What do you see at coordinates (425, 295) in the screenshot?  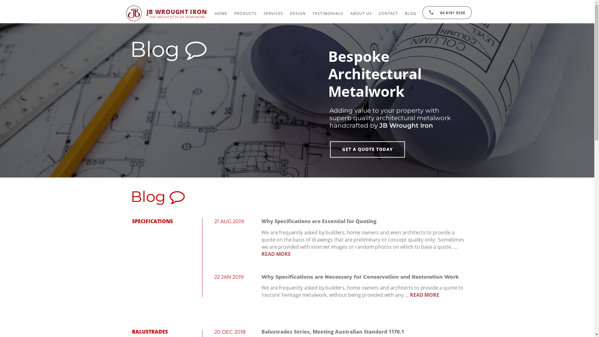 I see `READ MORE` at bounding box center [425, 295].